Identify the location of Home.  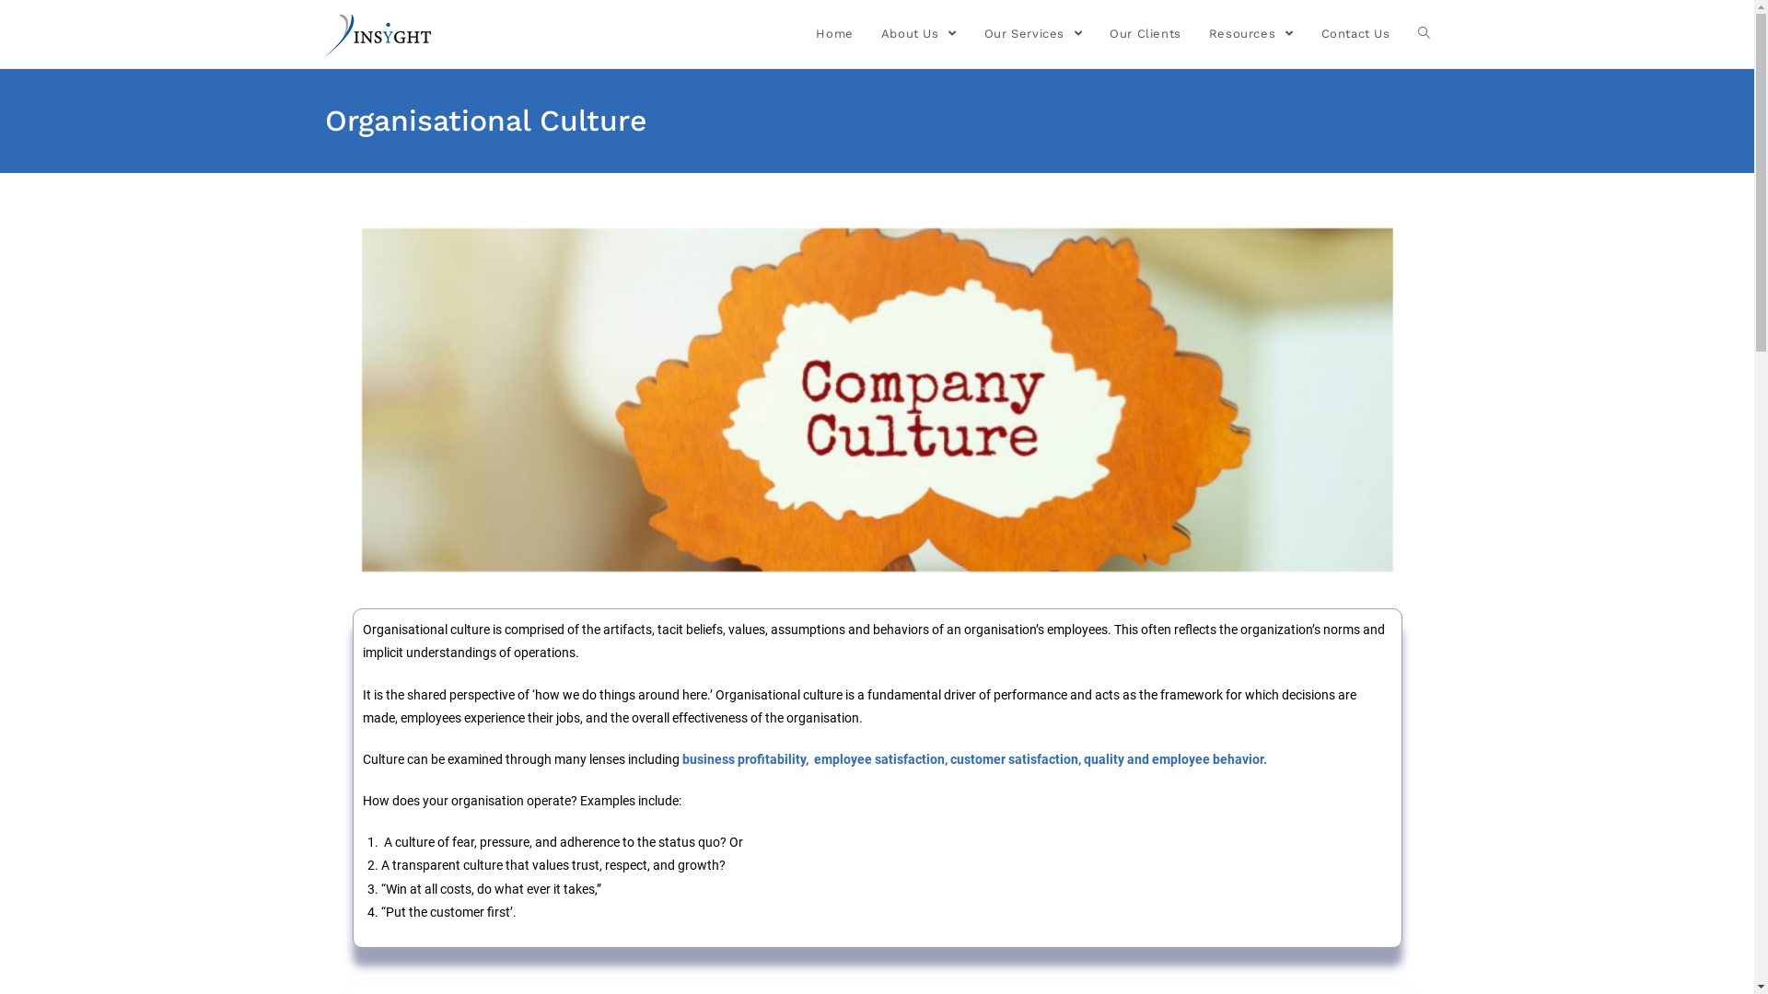
(834, 34).